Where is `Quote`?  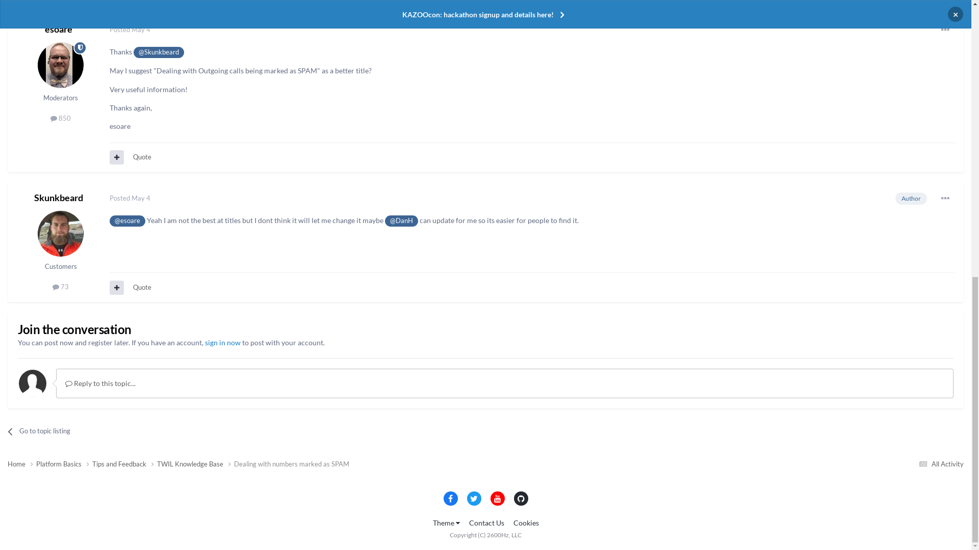
Quote is located at coordinates (142, 524).